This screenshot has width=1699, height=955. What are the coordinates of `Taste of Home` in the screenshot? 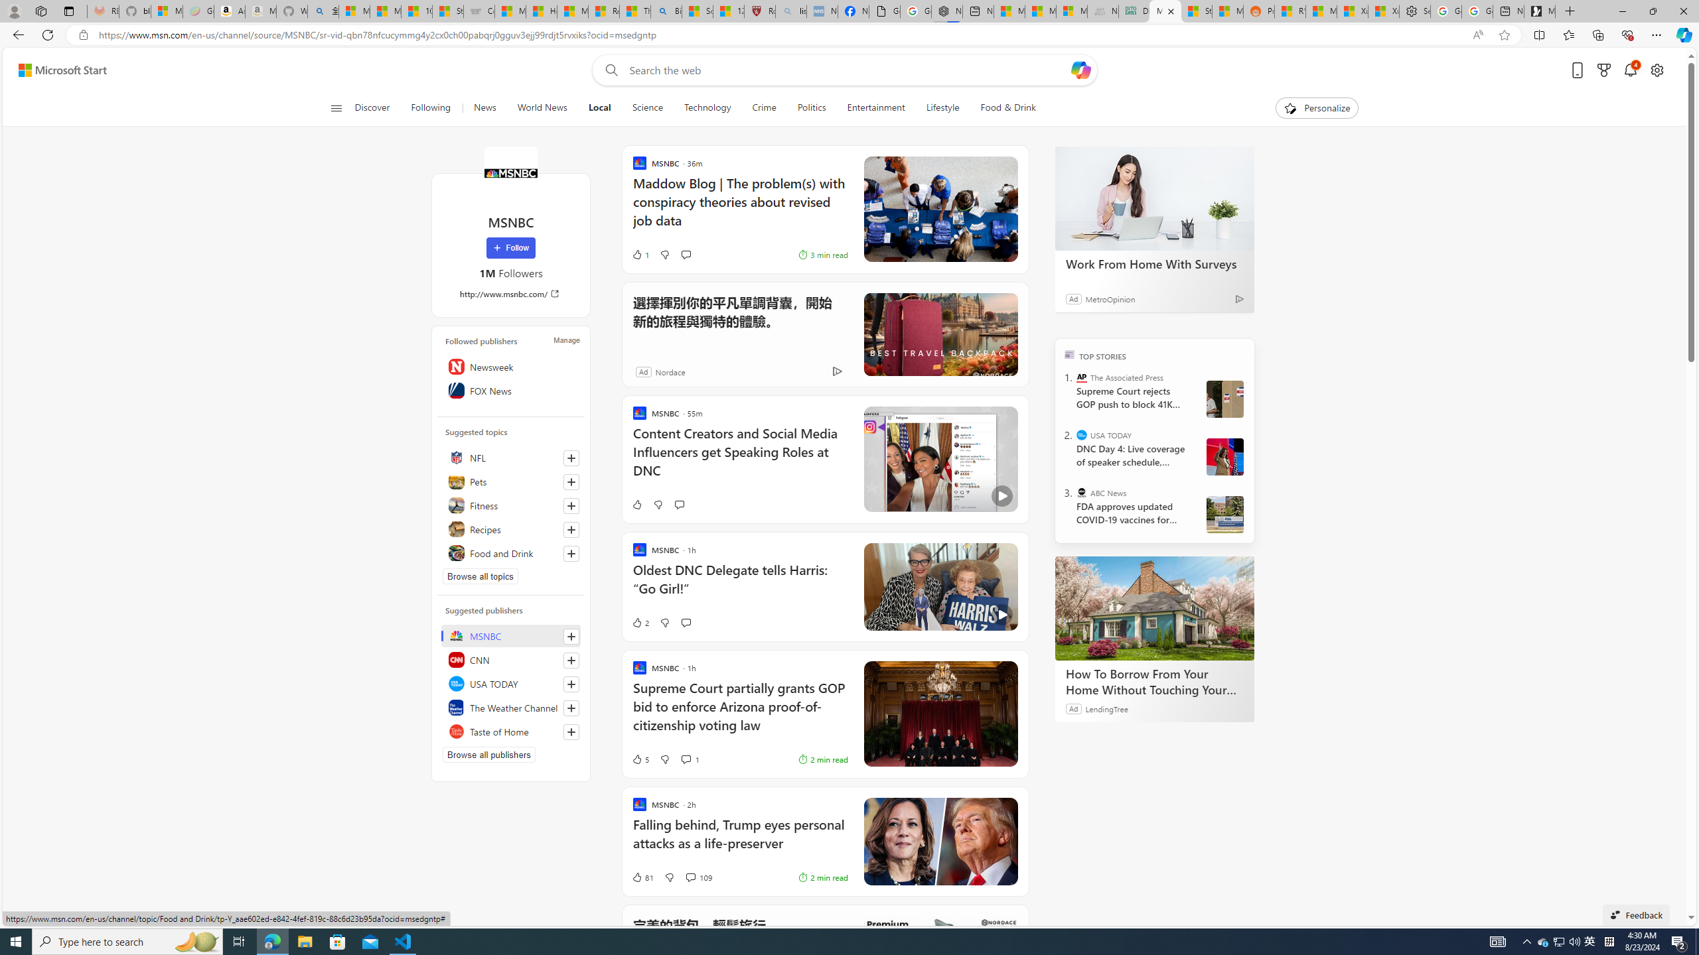 It's located at (511, 731).